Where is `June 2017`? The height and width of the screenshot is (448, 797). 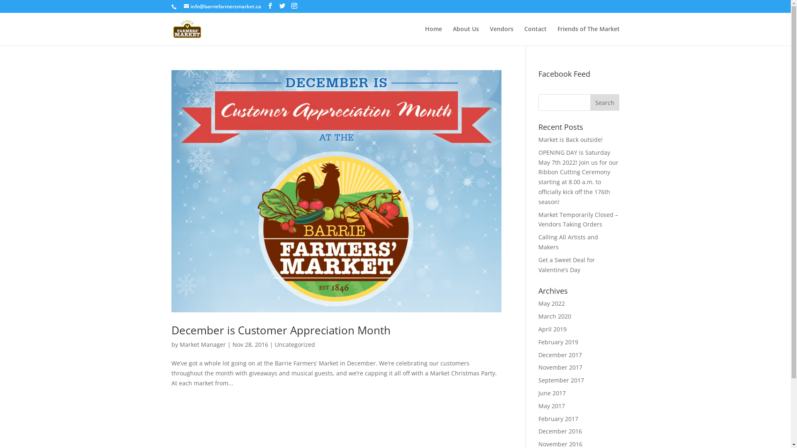 June 2017 is located at coordinates (552, 393).